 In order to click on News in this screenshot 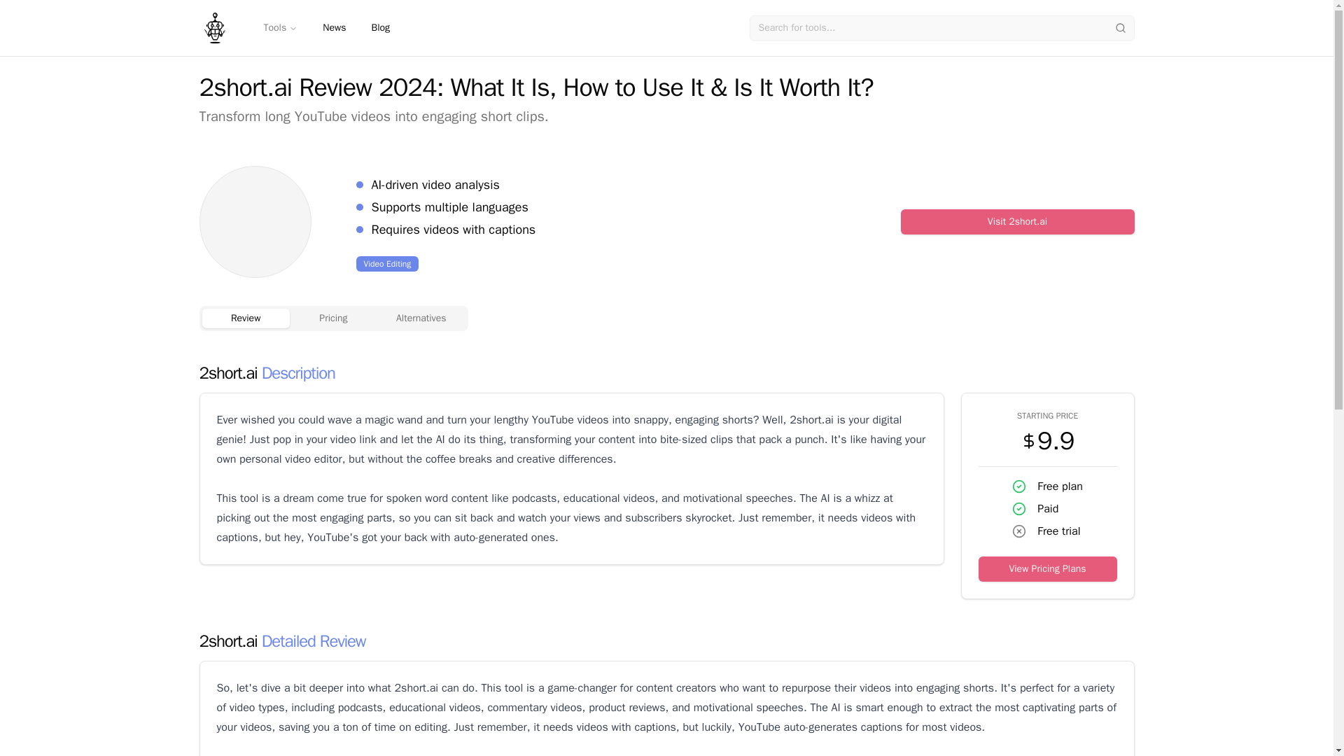, I will do `click(335, 28)`.